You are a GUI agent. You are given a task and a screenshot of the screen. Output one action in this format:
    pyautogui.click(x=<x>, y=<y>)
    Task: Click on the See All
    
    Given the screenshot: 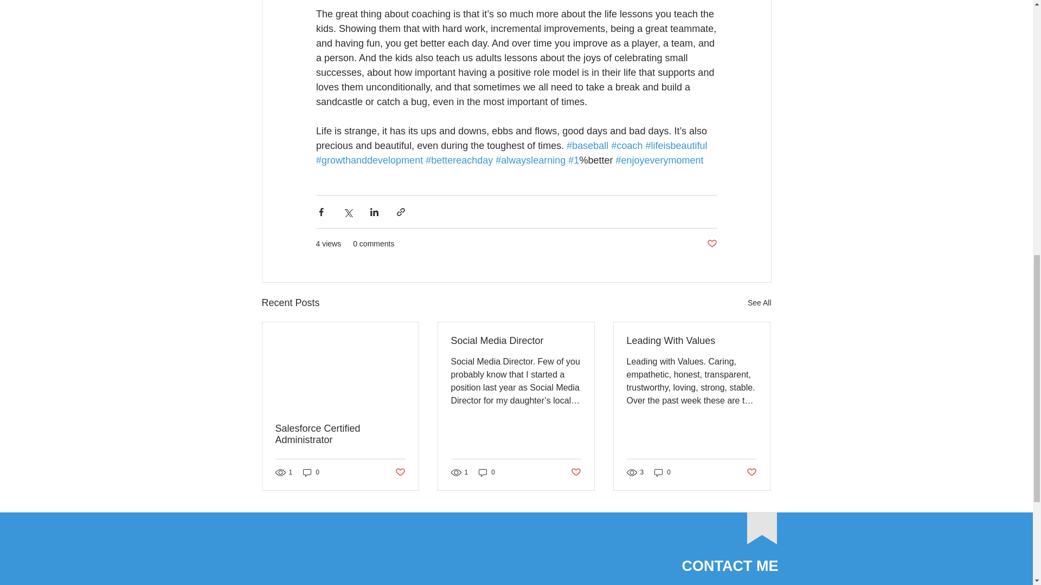 What is the action you would take?
    pyautogui.click(x=759, y=303)
    